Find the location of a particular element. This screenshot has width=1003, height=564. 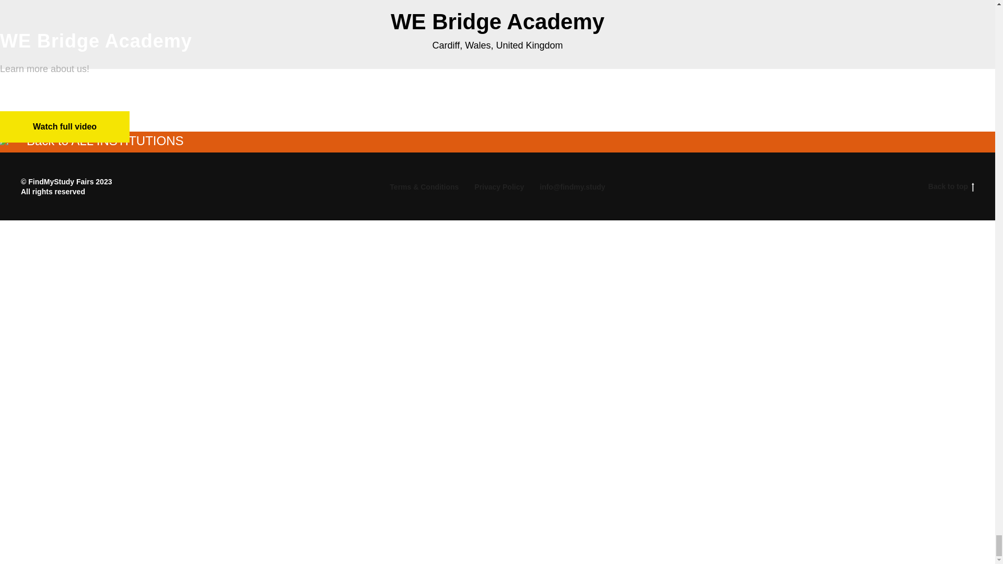

Back to ALL INSTITUTIONS is located at coordinates (92, 142).